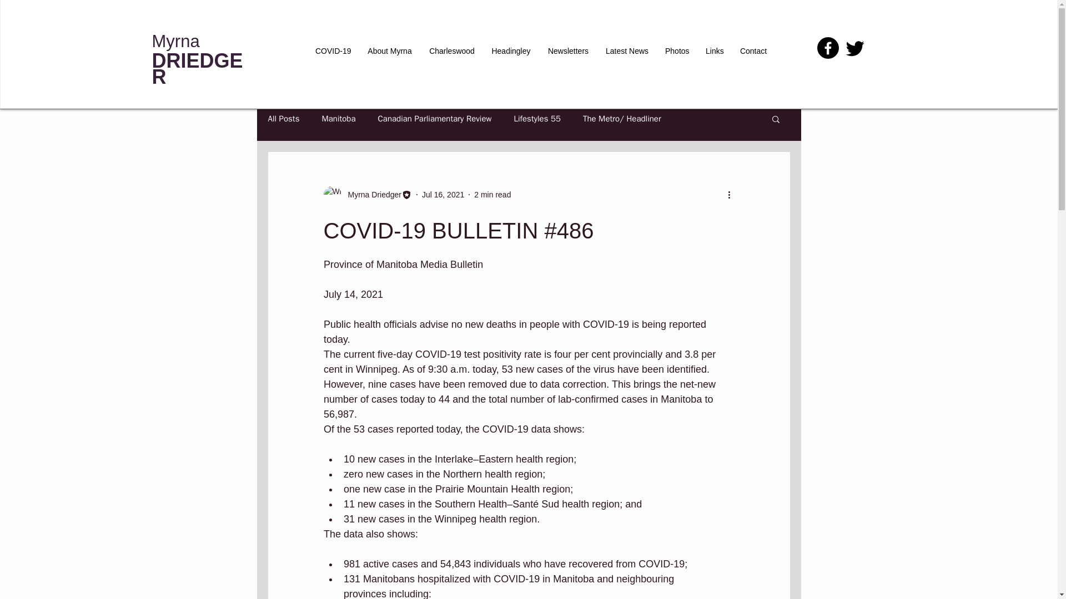 Image resolution: width=1066 pixels, height=599 pixels. Describe the element at coordinates (676, 51) in the screenshot. I see `Photos` at that location.